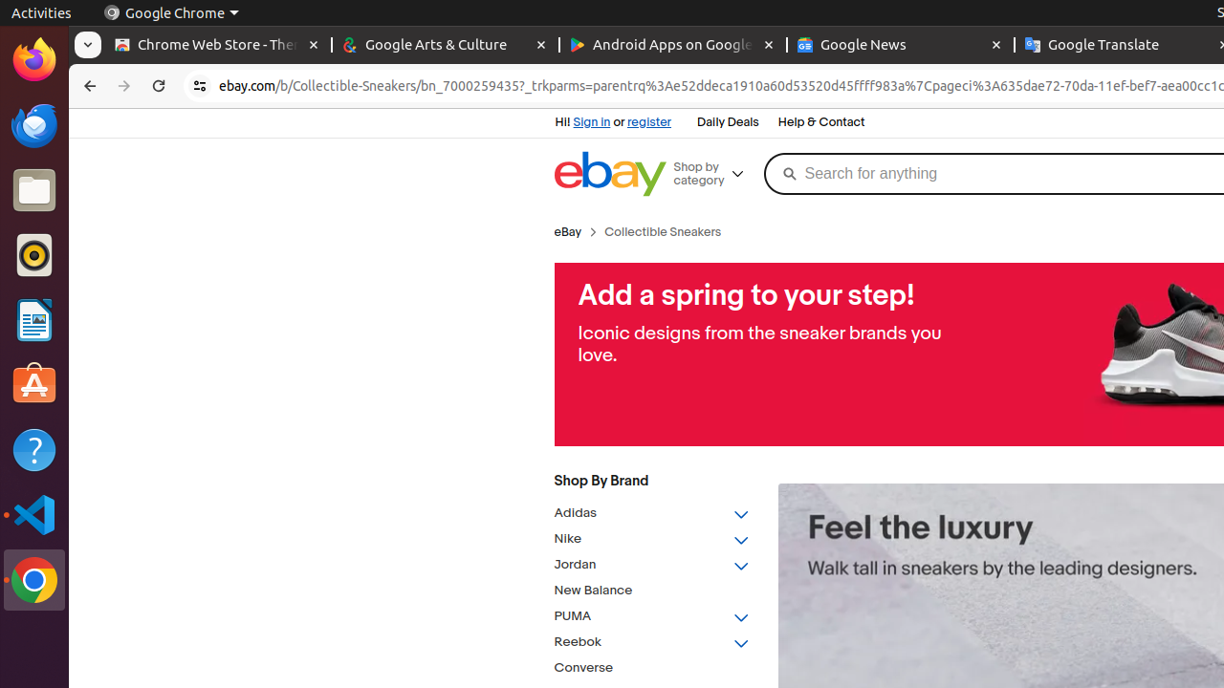 Image resolution: width=1224 pixels, height=688 pixels. I want to click on Firefox Web Browser, so click(34, 60).